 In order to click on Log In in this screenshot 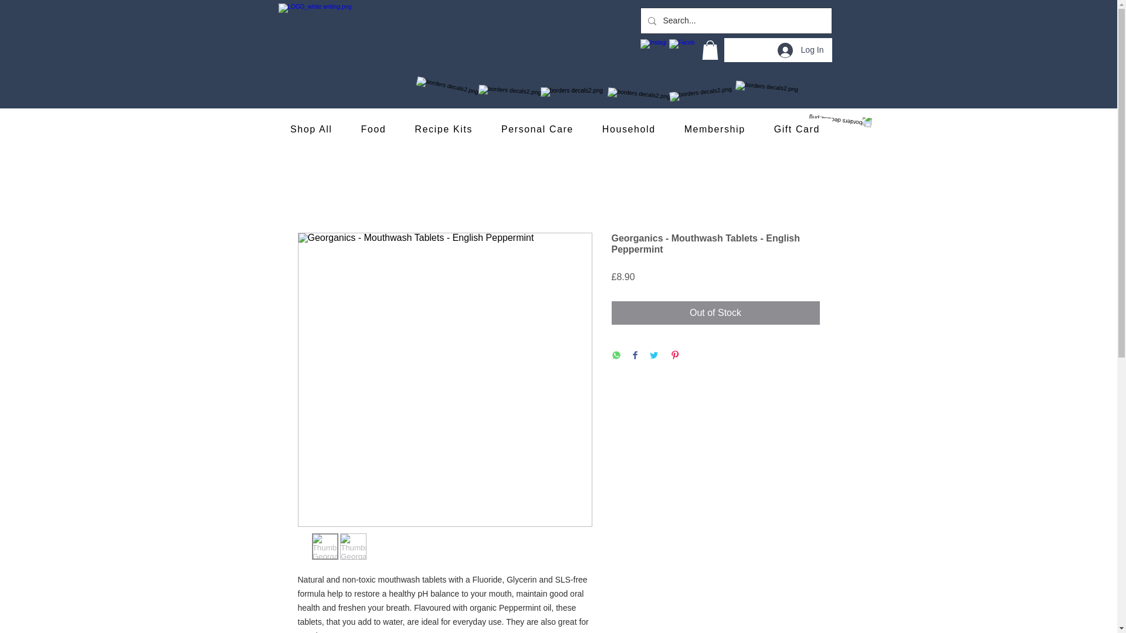, I will do `click(800, 49)`.